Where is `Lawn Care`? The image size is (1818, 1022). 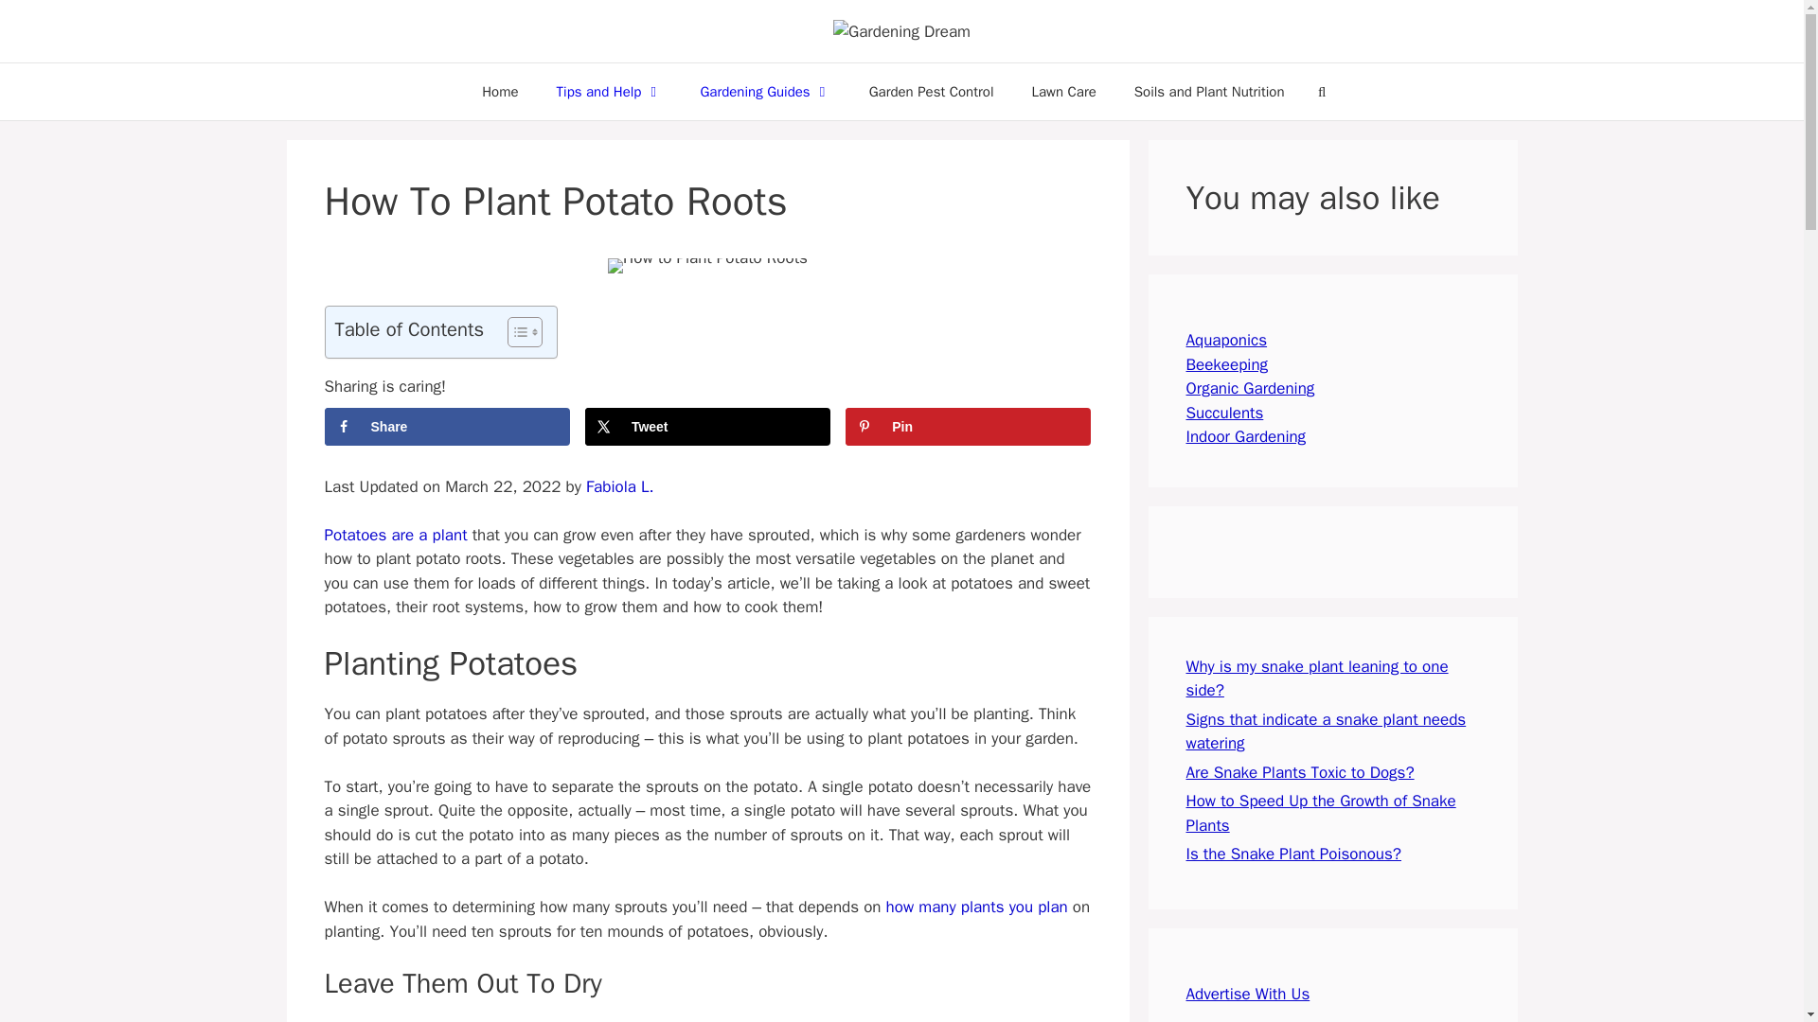 Lawn Care is located at coordinates (1062, 91).